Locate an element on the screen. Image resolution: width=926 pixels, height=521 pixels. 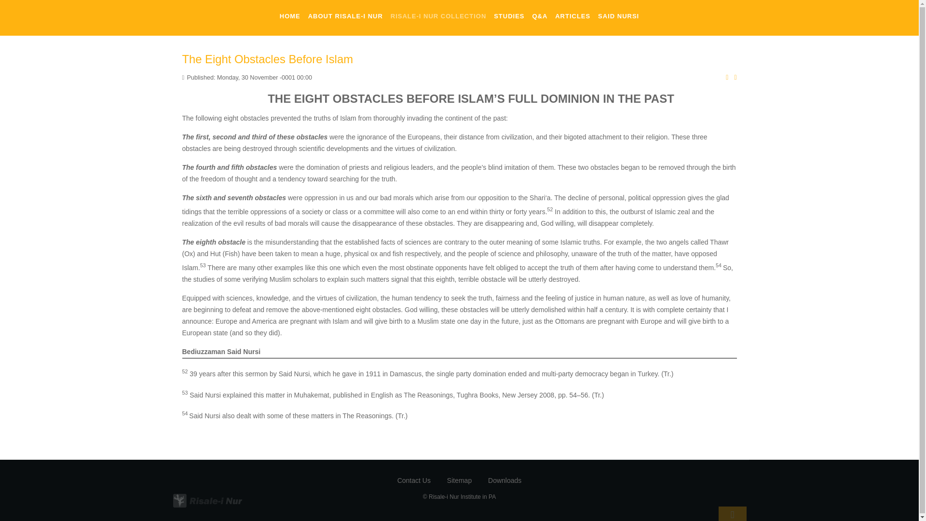
ABOUT RISALE-I NUR is located at coordinates (345, 16).